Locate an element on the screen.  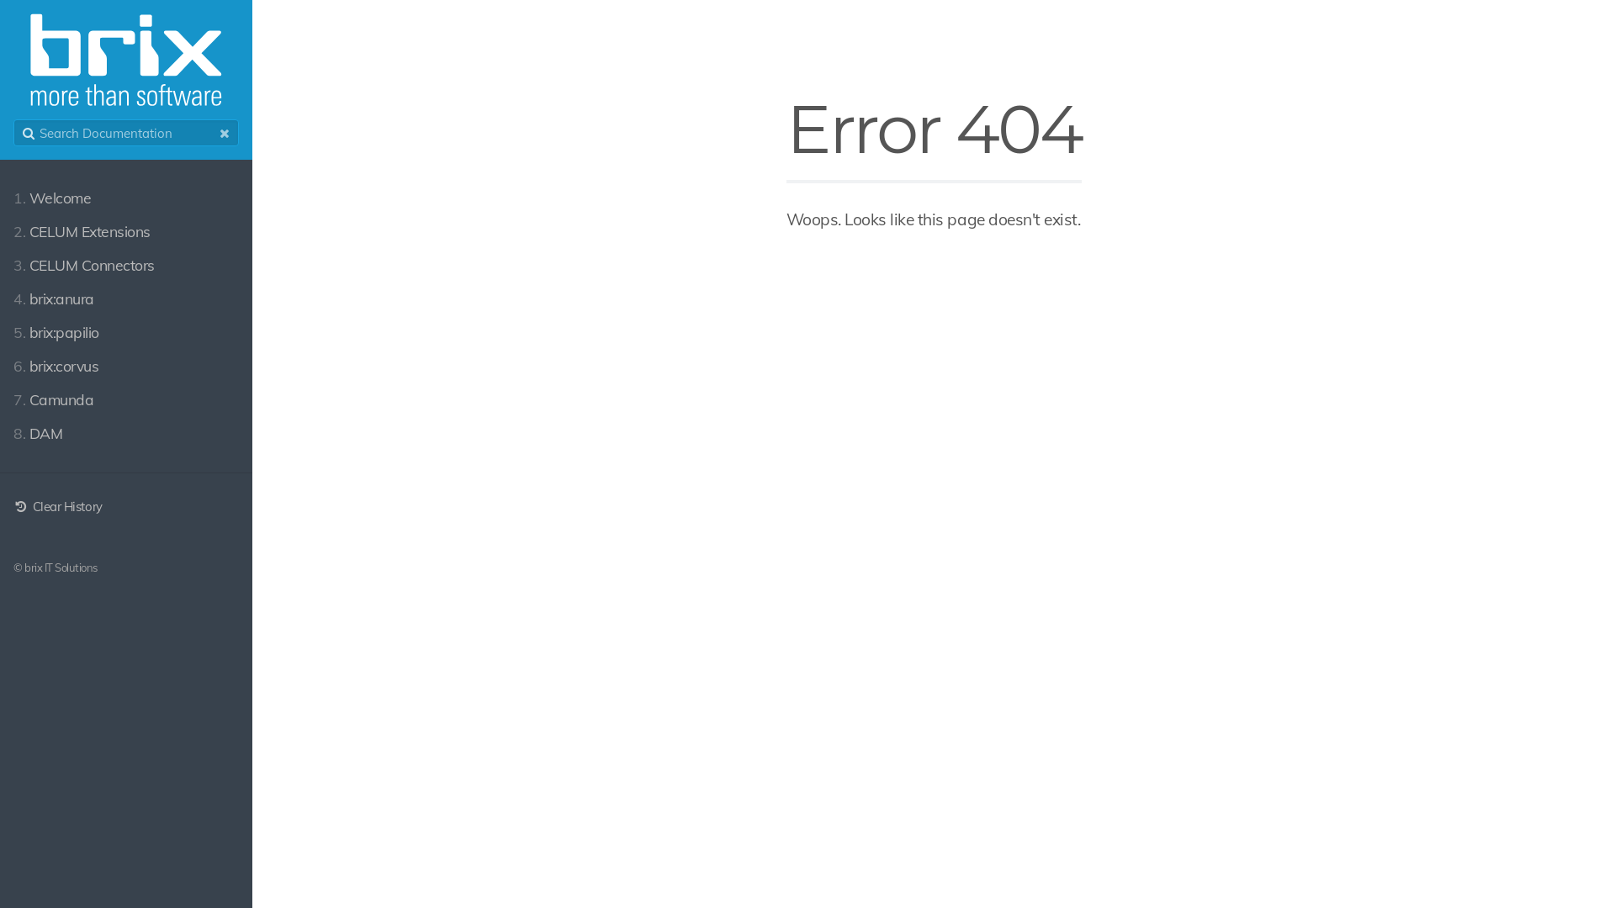
Clear History is located at coordinates (58, 506).